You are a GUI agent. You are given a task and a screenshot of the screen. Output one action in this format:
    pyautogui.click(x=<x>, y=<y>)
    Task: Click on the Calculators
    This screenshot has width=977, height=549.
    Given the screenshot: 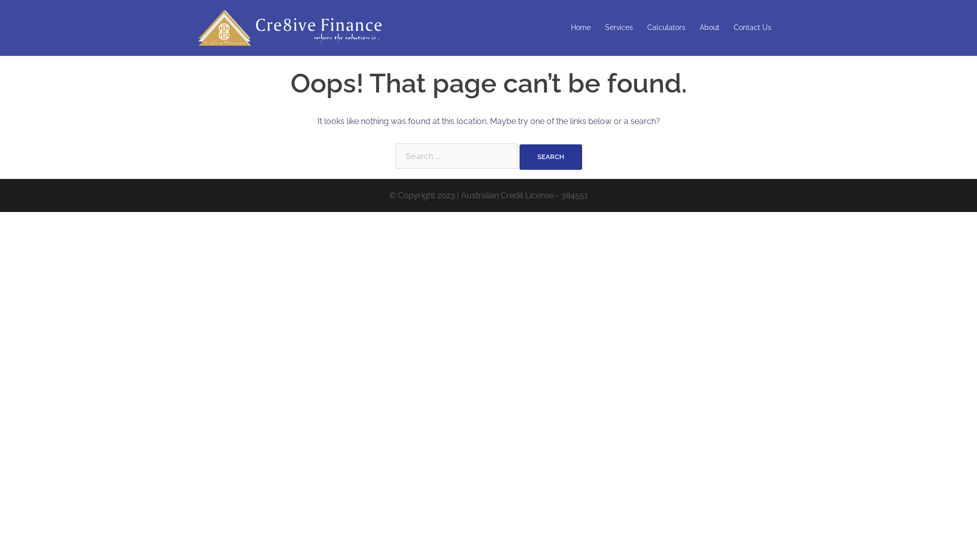 What is the action you would take?
    pyautogui.click(x=667, y=28)
    